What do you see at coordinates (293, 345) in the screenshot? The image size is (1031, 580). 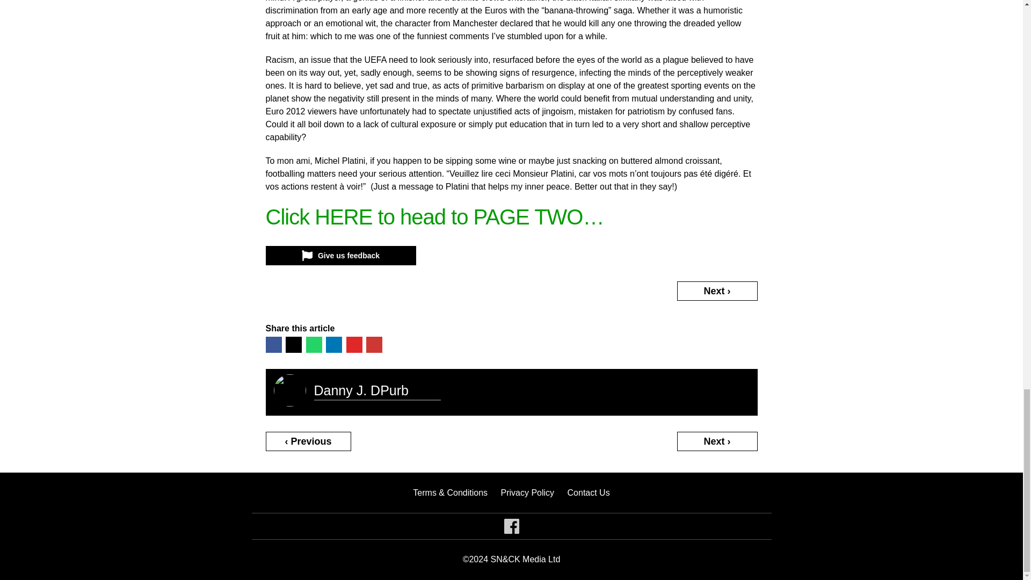 I see `share on Twitter` at bounding box center [293, 345].